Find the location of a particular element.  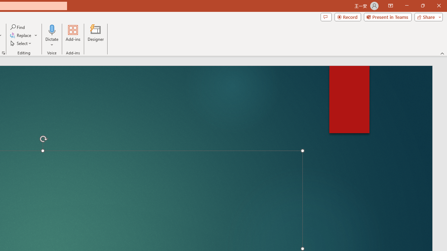

Dictate is located at coordinates (52, 29).